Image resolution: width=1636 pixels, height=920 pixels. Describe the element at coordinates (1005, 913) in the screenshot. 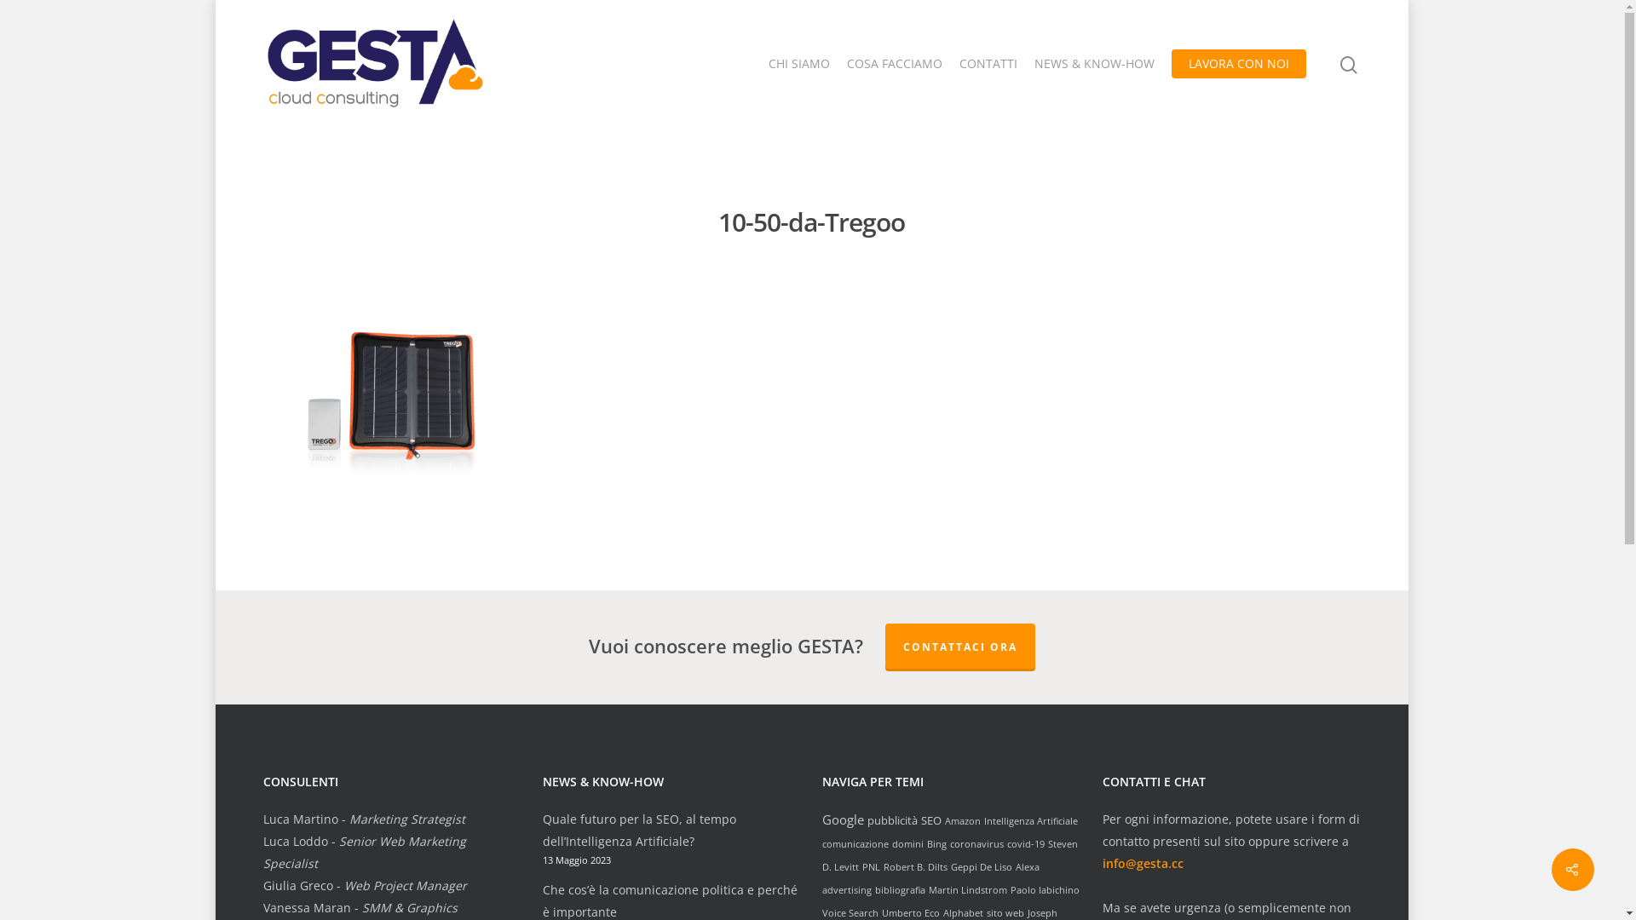

I see `sito web` at that location.